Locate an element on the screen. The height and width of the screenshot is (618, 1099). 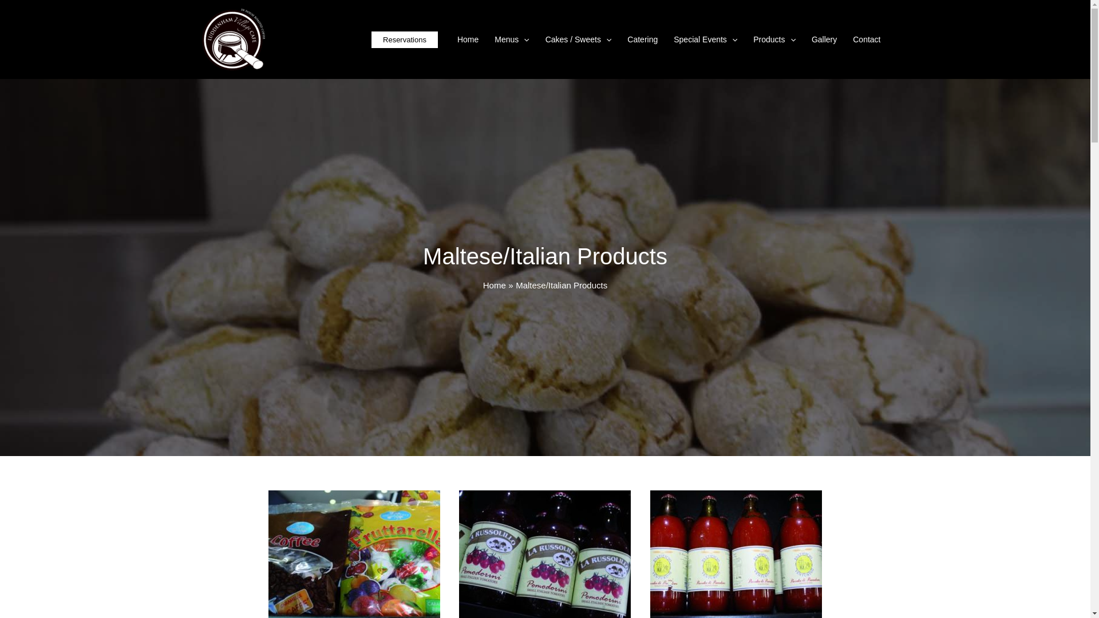
Home is located at coordinates (495, 285).